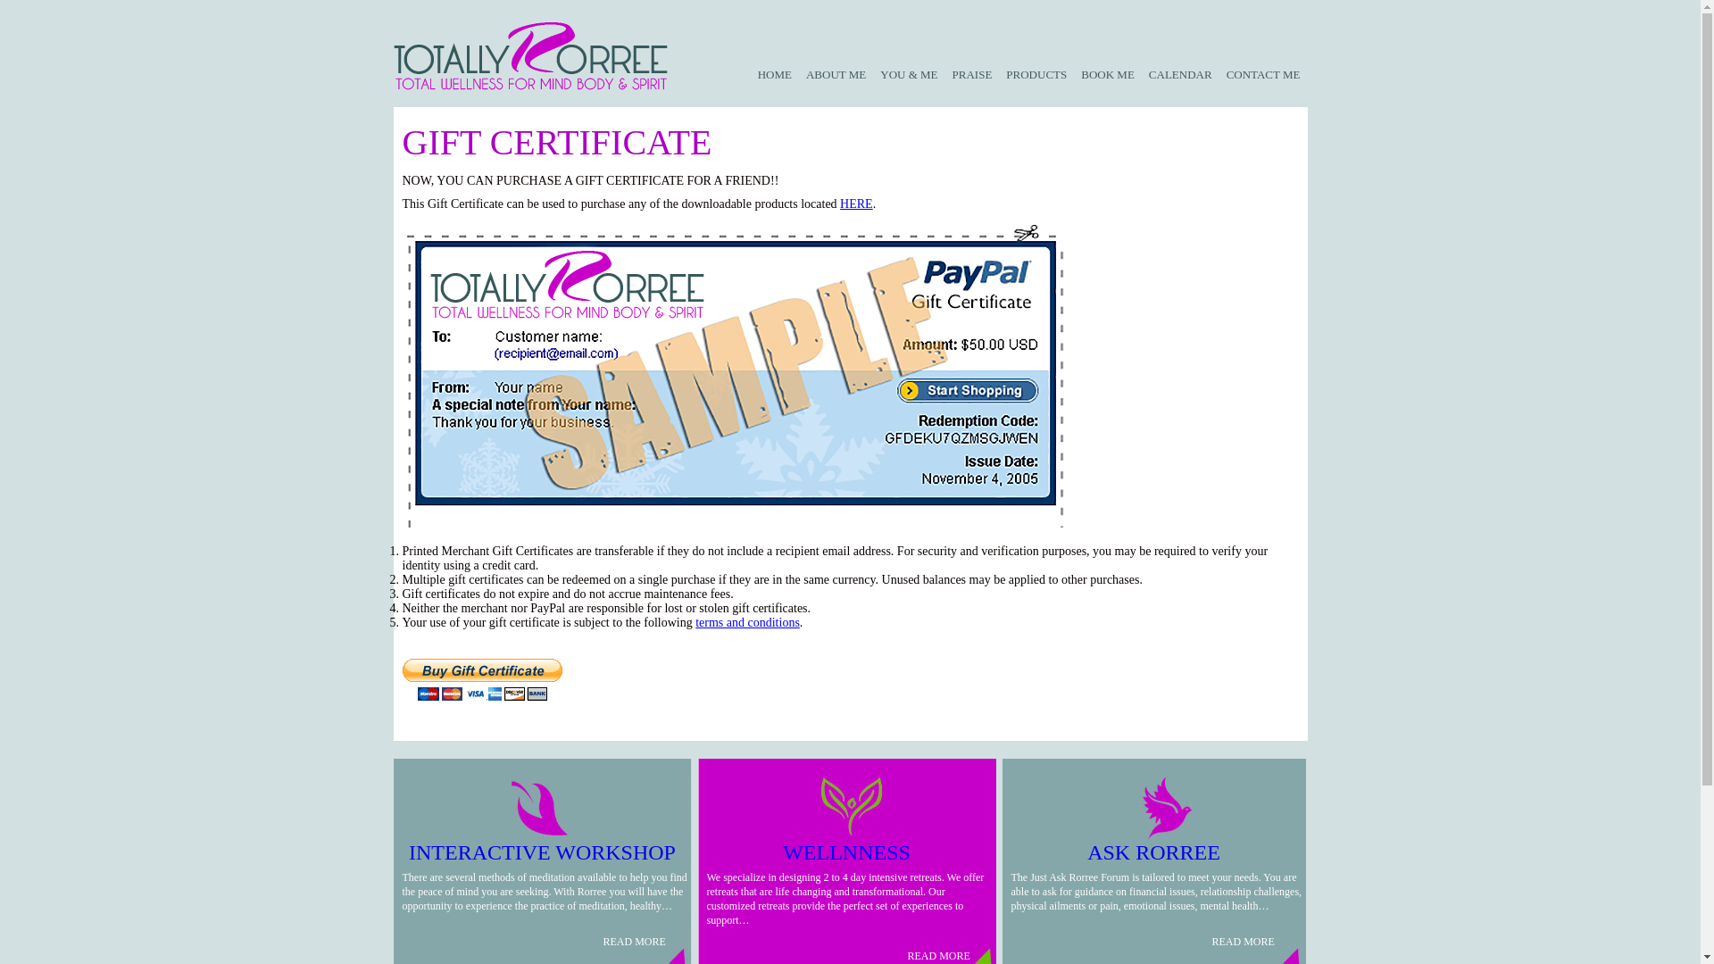  What do you see at coordinates (855, 204) in the screenshot?
I see `HERE` at bounding box center [855, 204].